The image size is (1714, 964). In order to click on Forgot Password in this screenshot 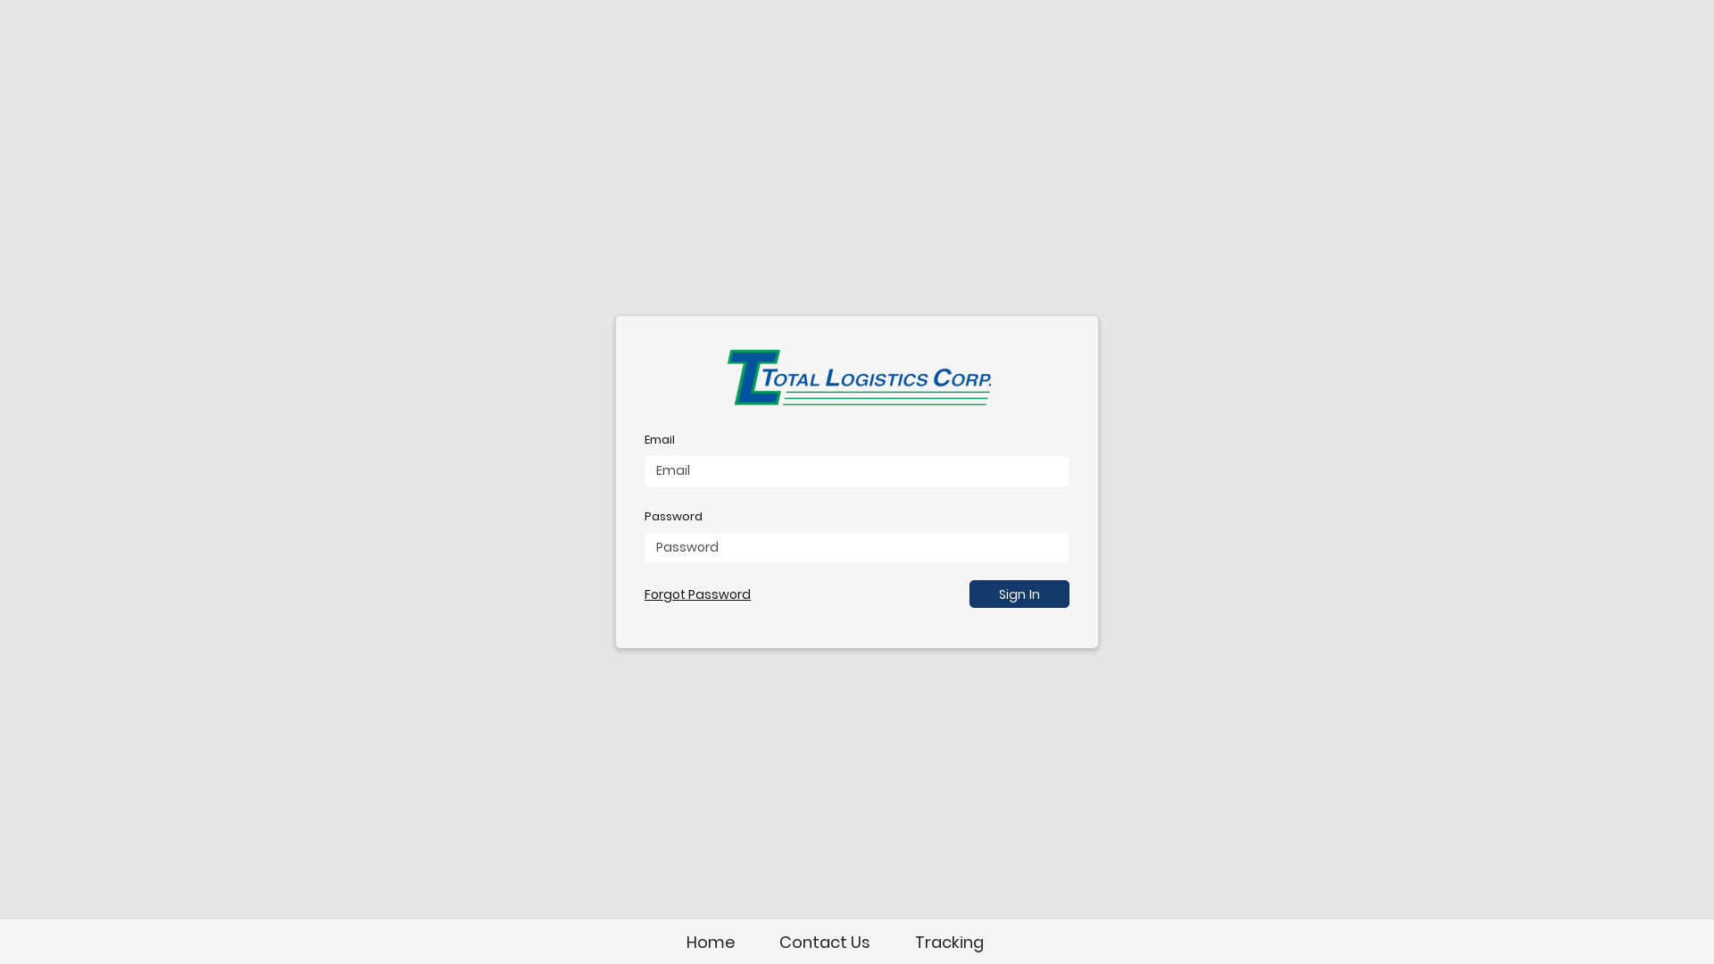, I will do `click(698, 594)`.